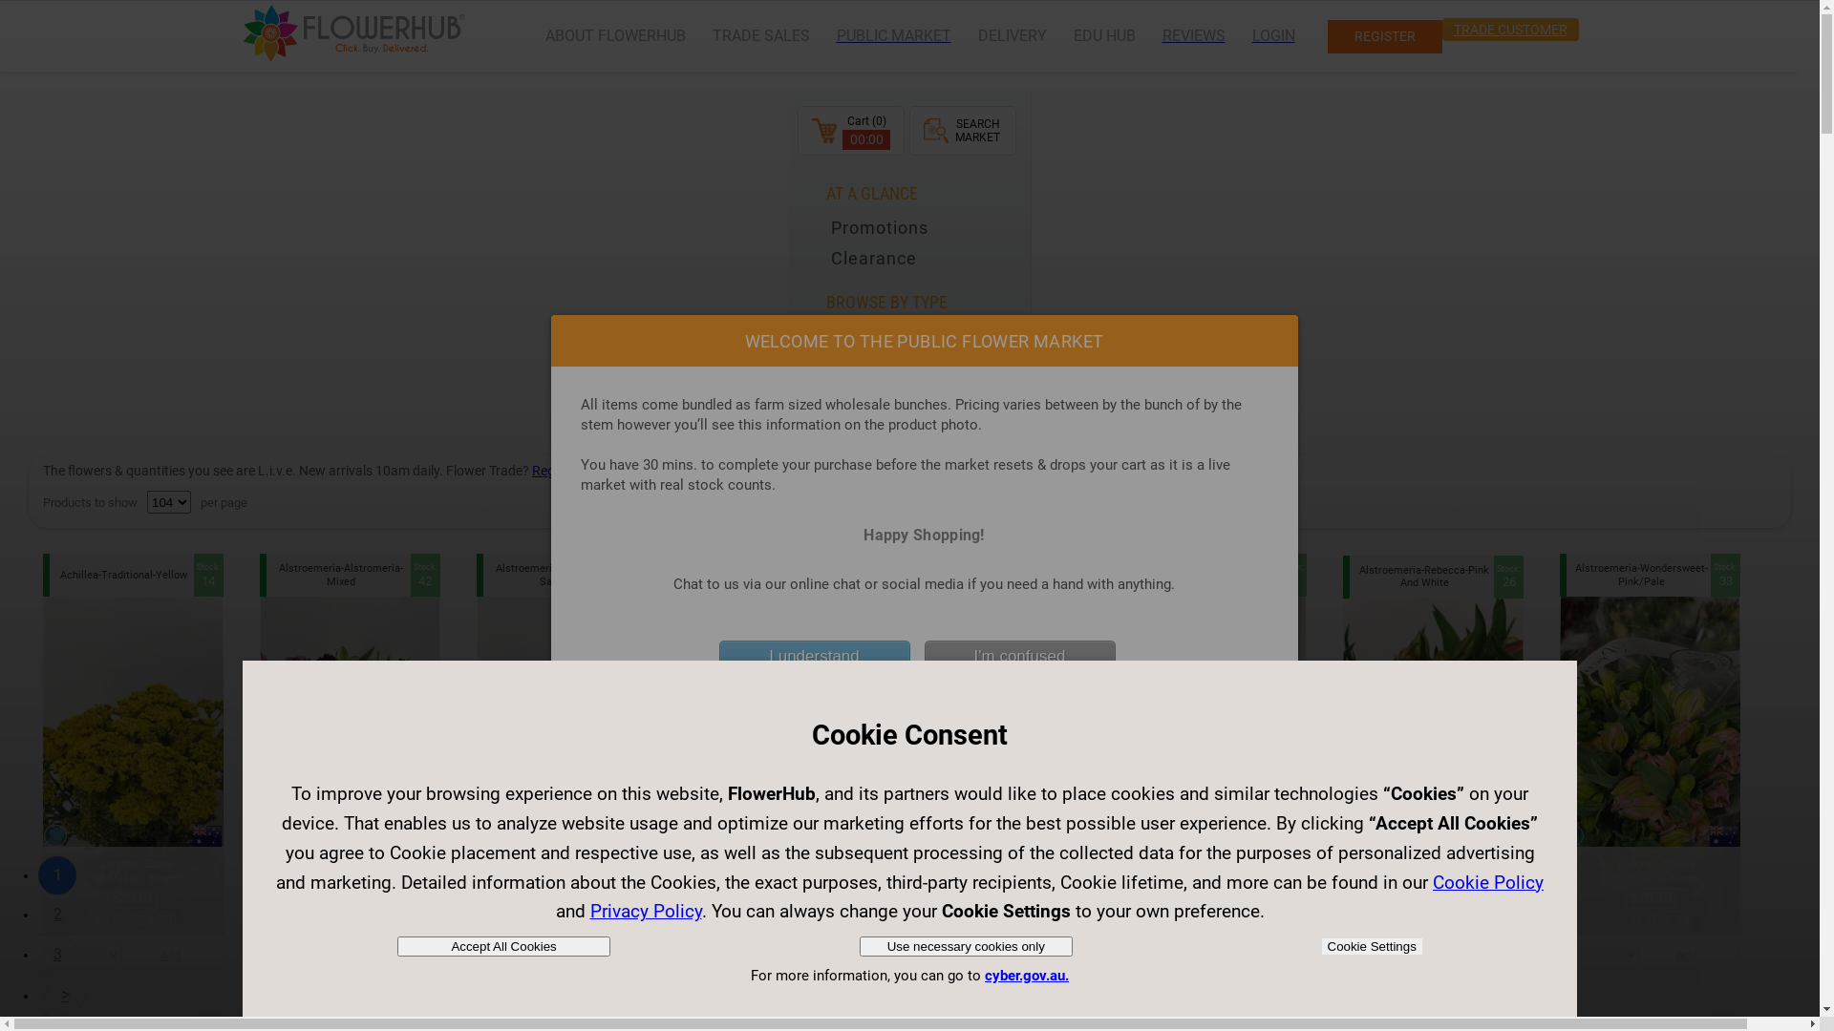 The image size is (1834, 1031). Describe the element at coordinates (1385, 36) in the screenshot. I see `REGISTER` at that location.